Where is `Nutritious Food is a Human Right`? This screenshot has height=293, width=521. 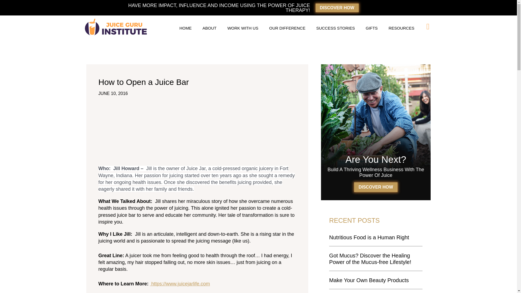 Nutritious Food is a Human Right is located at coordinates (369, 237).